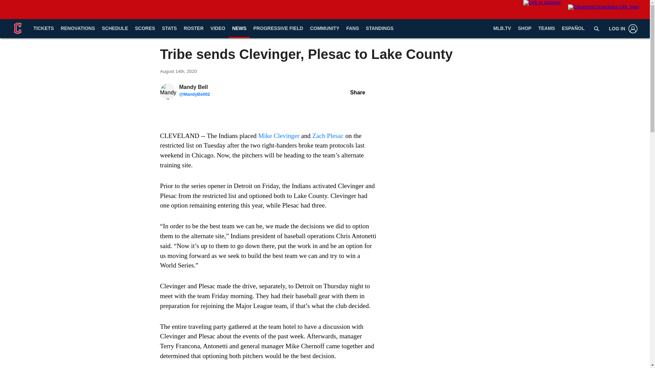 This screenshot has height=368, width=655. What do you see at coordinates (115, 29) in the screenshot?
I see `SCHEDULE` at bounding box center [115, 29].